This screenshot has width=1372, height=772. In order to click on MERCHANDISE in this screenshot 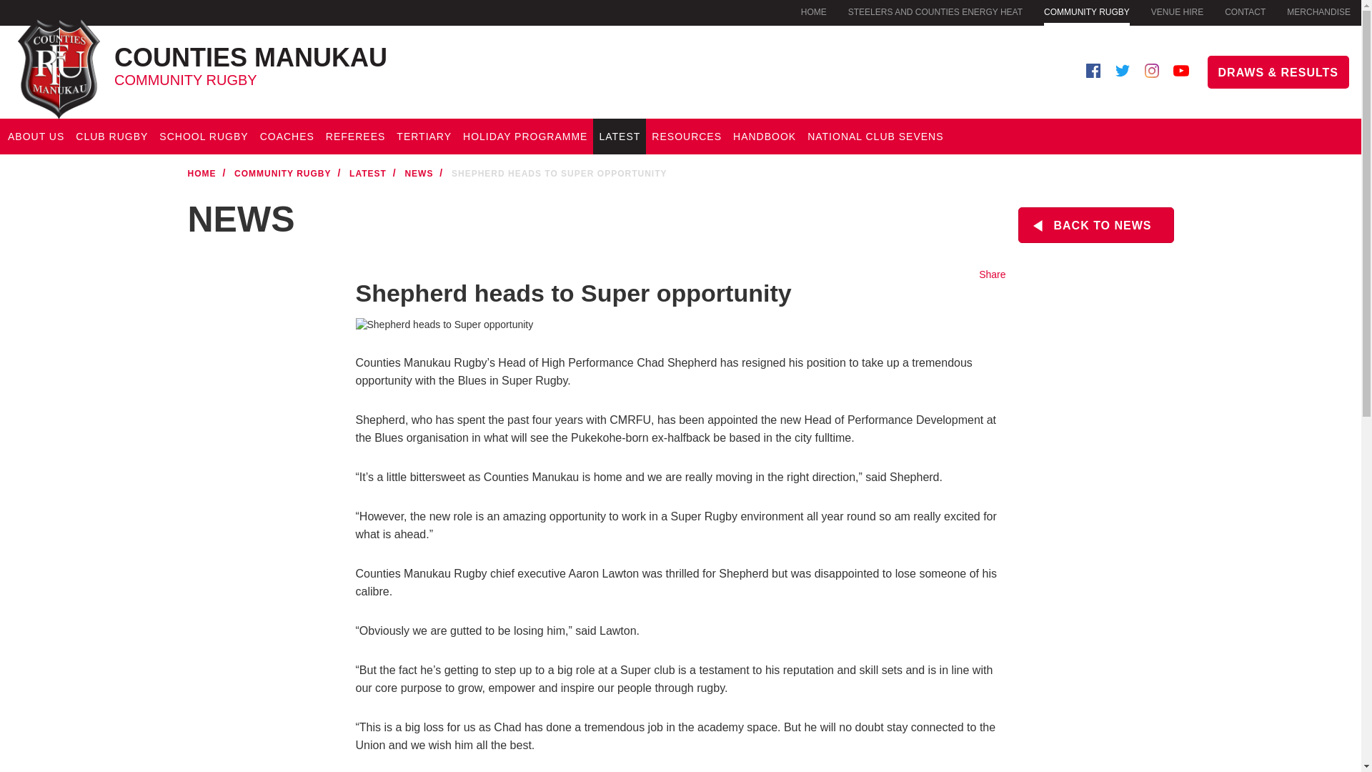, I will do `click(344, 60)`.